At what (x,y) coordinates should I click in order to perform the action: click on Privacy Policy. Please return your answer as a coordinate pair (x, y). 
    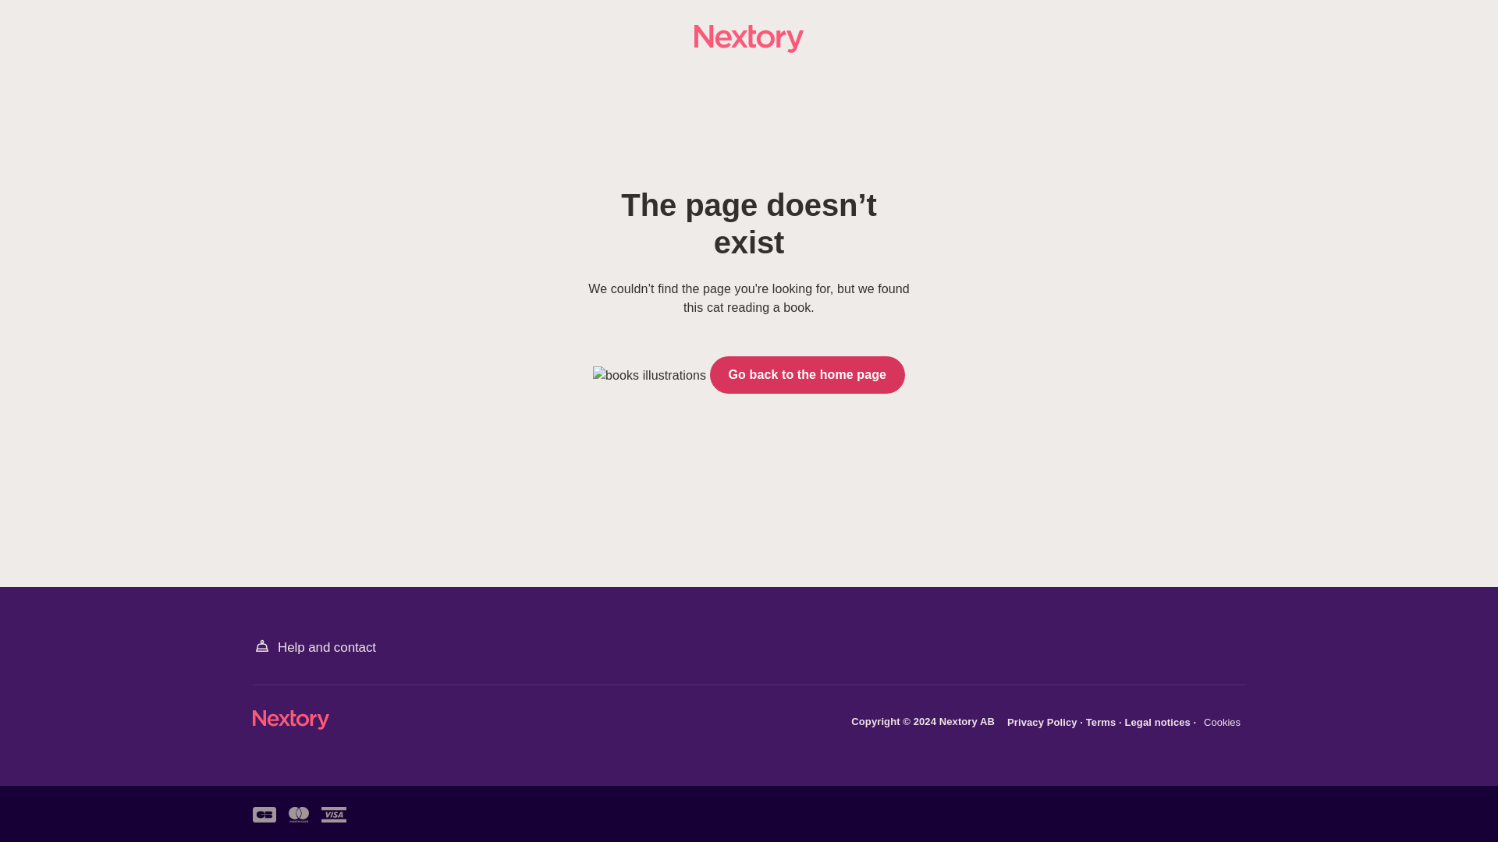
    Looking at the image, I should click on (1043, 722).